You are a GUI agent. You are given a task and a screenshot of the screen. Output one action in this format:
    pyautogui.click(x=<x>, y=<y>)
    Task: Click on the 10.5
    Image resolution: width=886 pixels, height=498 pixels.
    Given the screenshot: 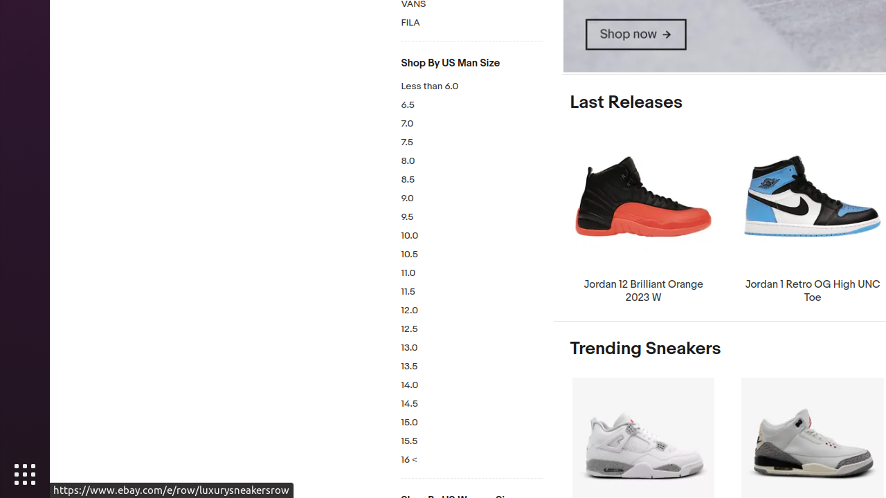 What is the action you would take?
    pyautogui.click(x=472, y=255)
    